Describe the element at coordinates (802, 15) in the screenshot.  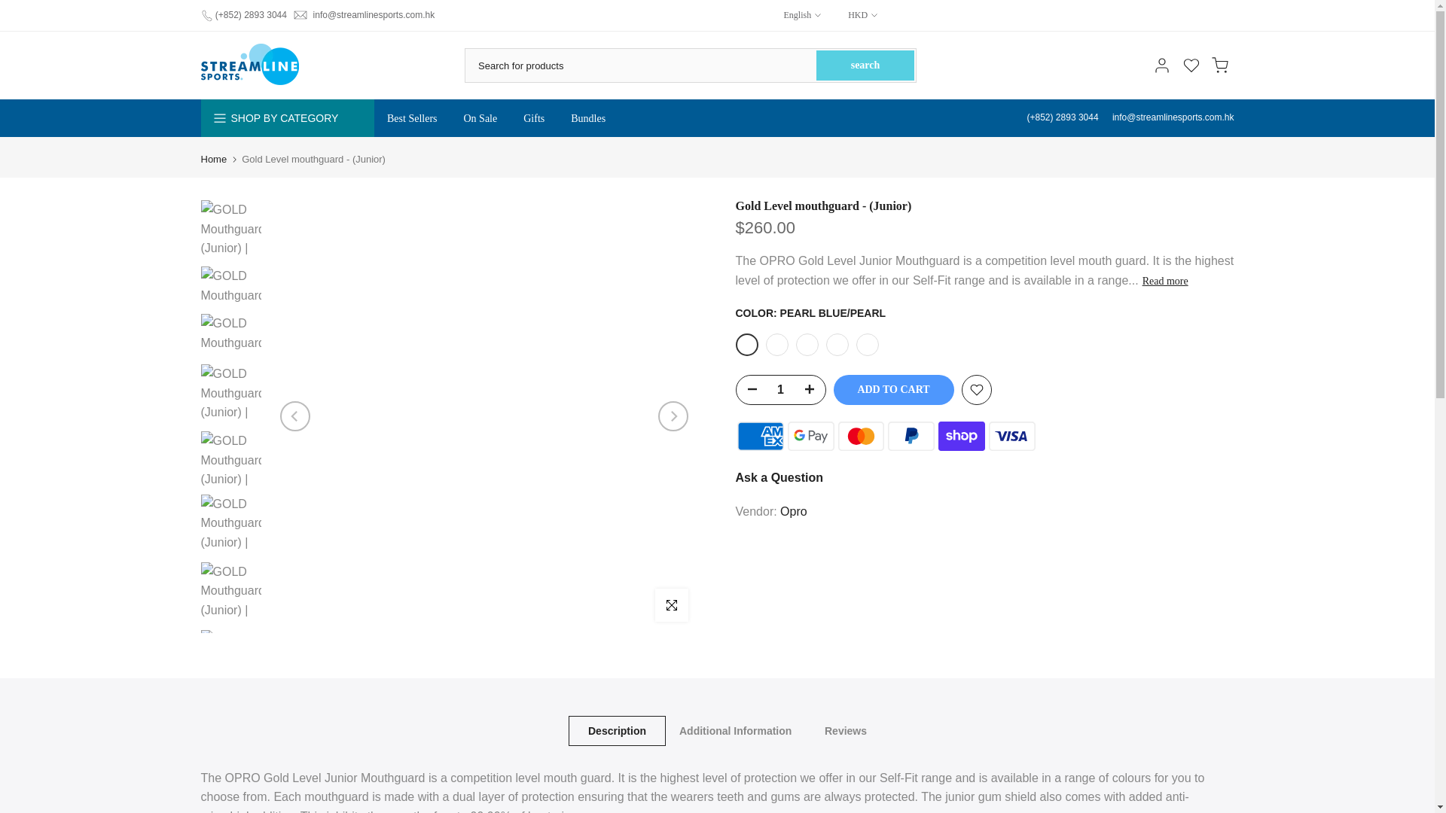
I see `English` at that location.